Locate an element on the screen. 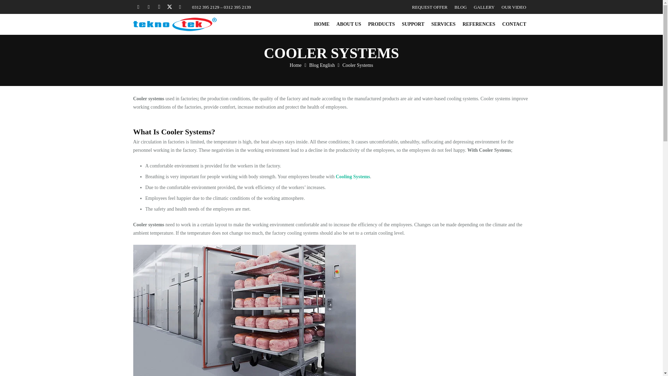  Twitter is located at coordinates (169, 7).